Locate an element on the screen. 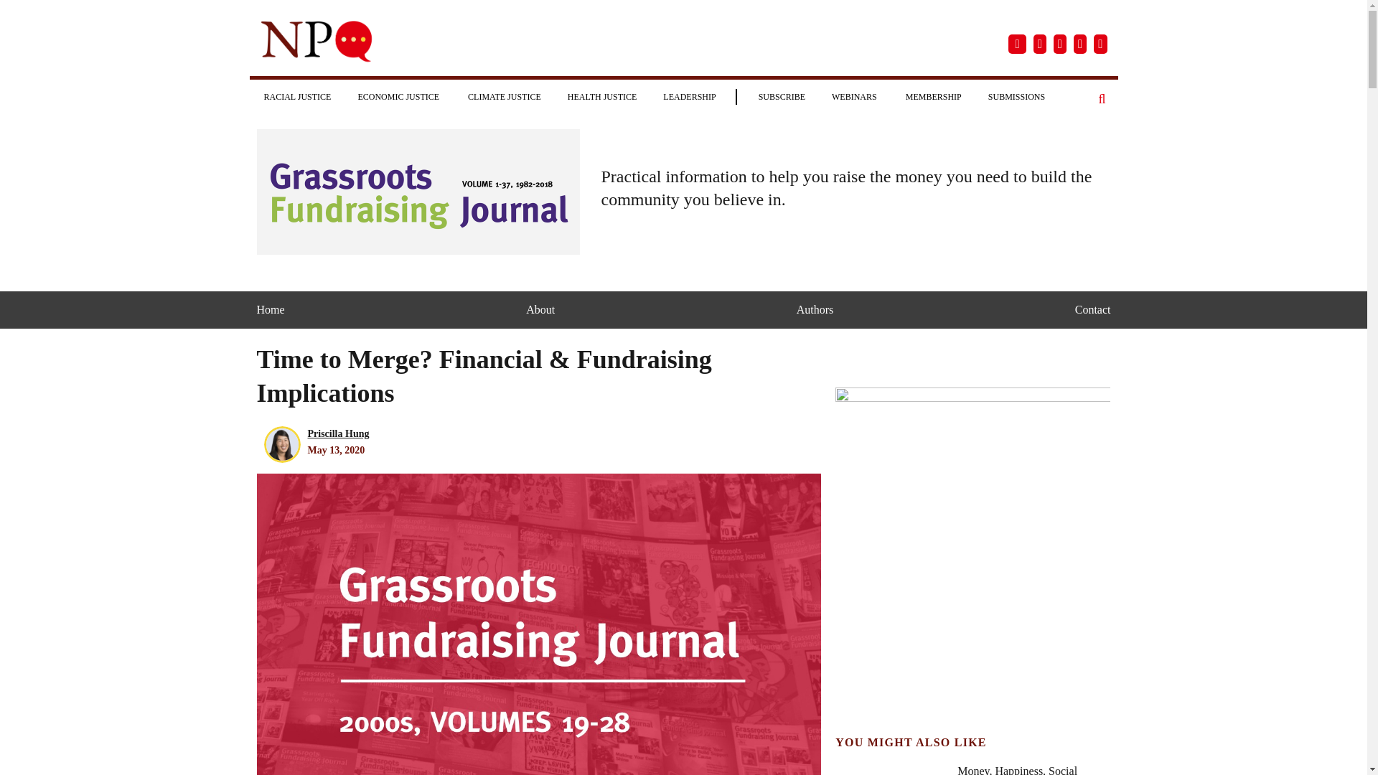  SUBMISSIONS is located at coordinates (1016, 96).